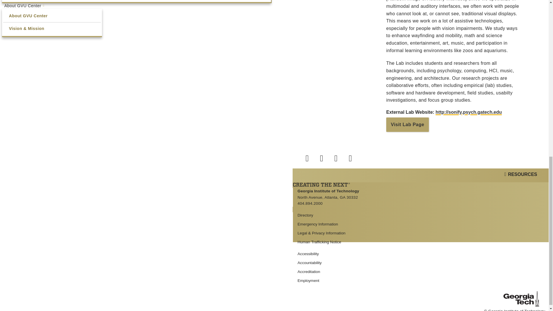  What do you see at coordinates (407, 124) in the screenshot?
I see `Visit Lab Page` at bounding box center [407, 124].